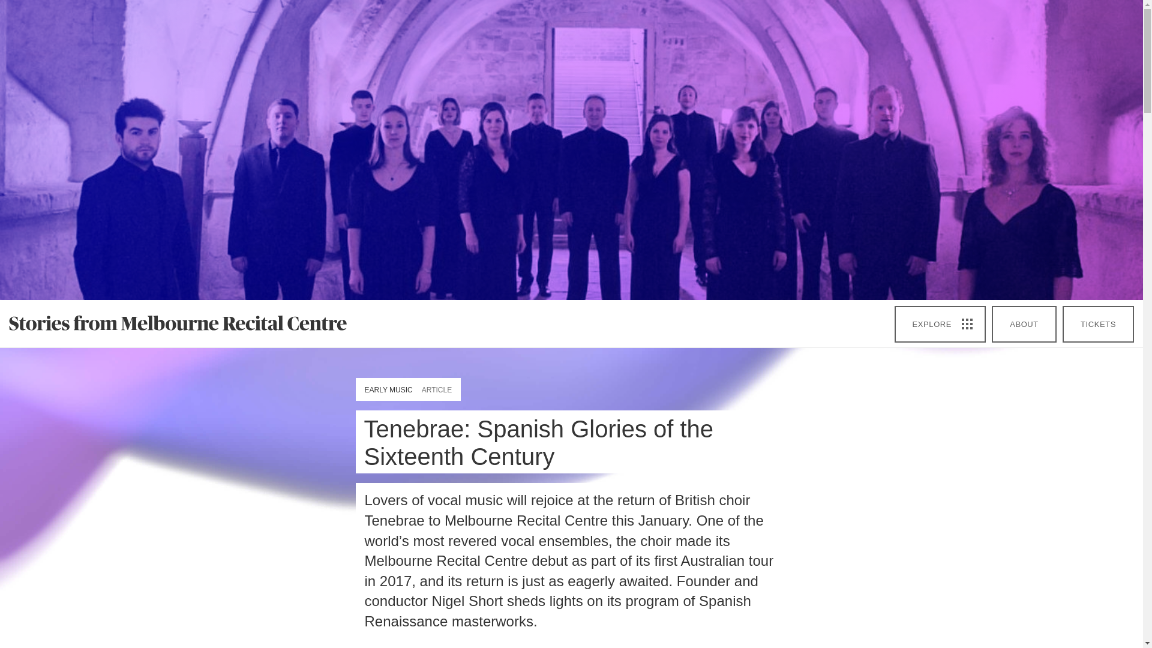 This screenshot has height=648, width=1152. I want to click on ARTICLE, so click(436, 390).